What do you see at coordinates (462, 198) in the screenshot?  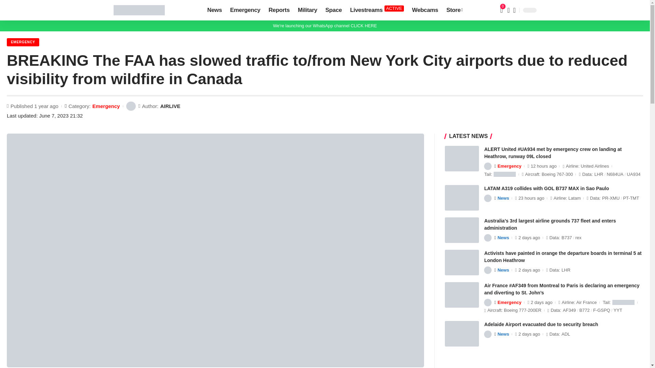 I see `LATAM A319 collides with GOL B737 MAX in Sao Paulo` at bounding box center [462, 198].